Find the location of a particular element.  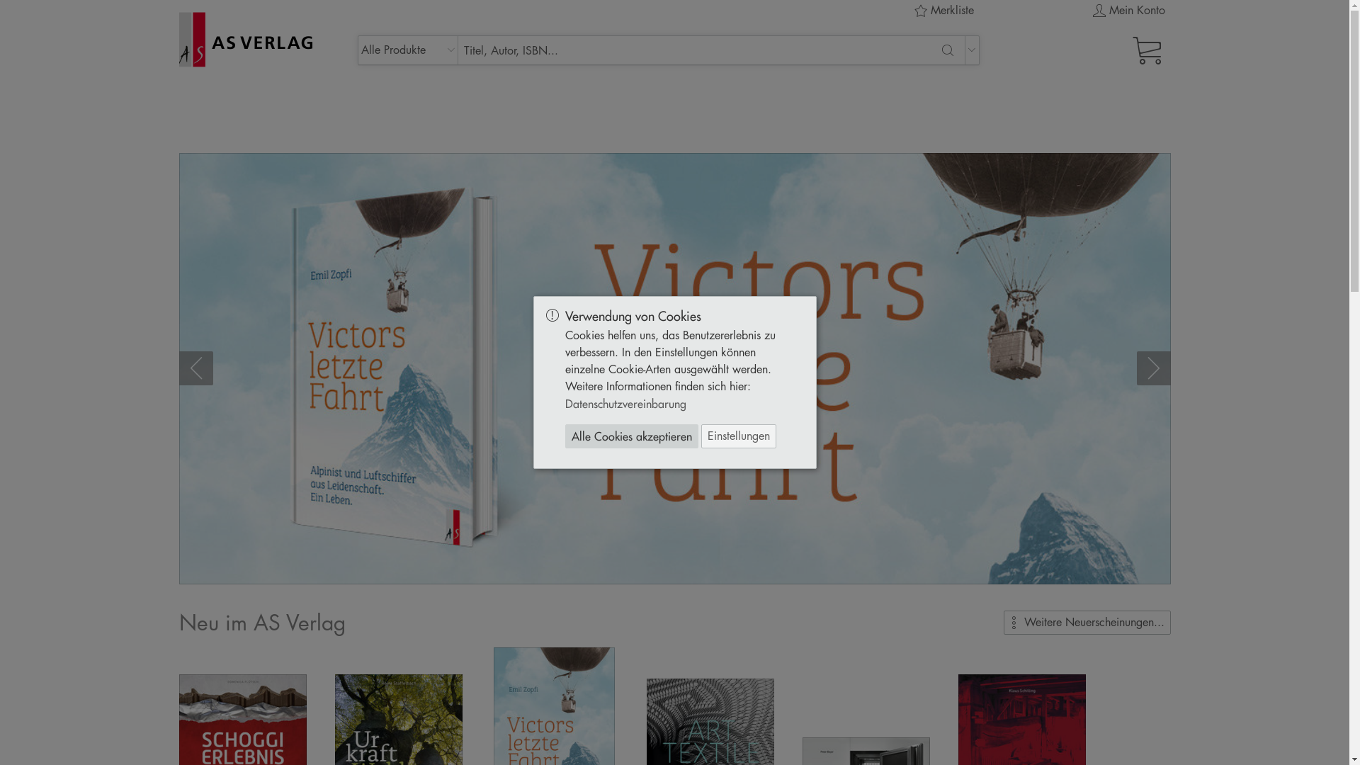

Datenschutzvereinbarung is located at coordinates (625, 404).